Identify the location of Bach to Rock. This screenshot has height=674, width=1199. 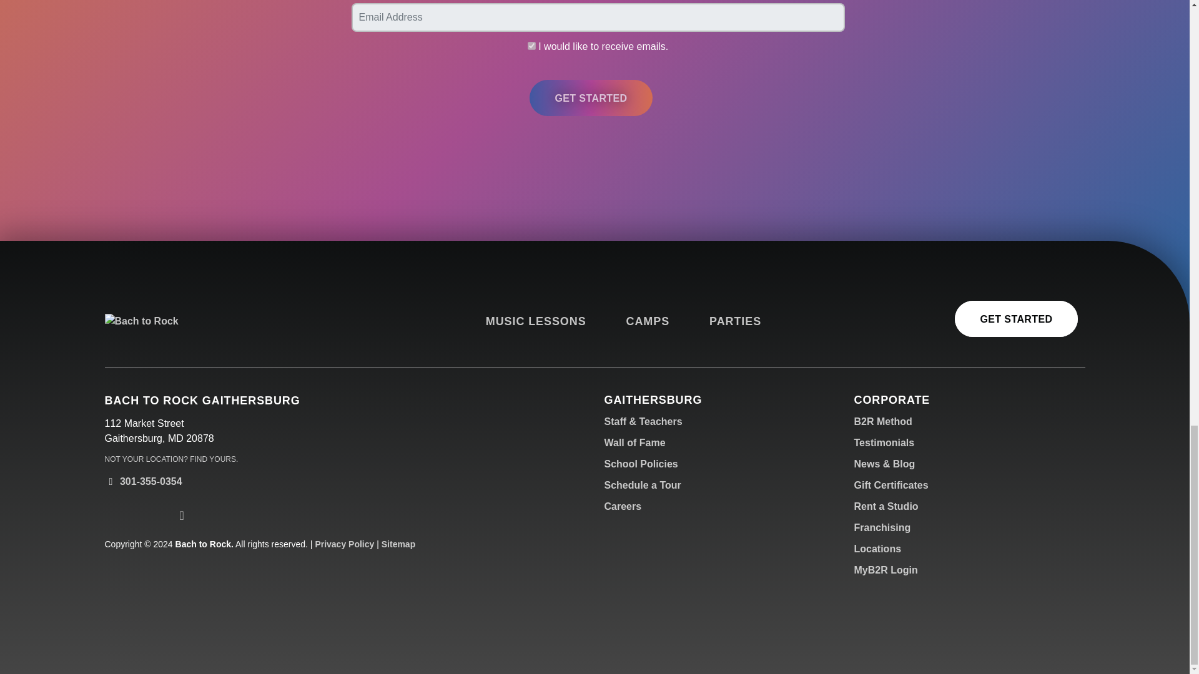
(199, 321).